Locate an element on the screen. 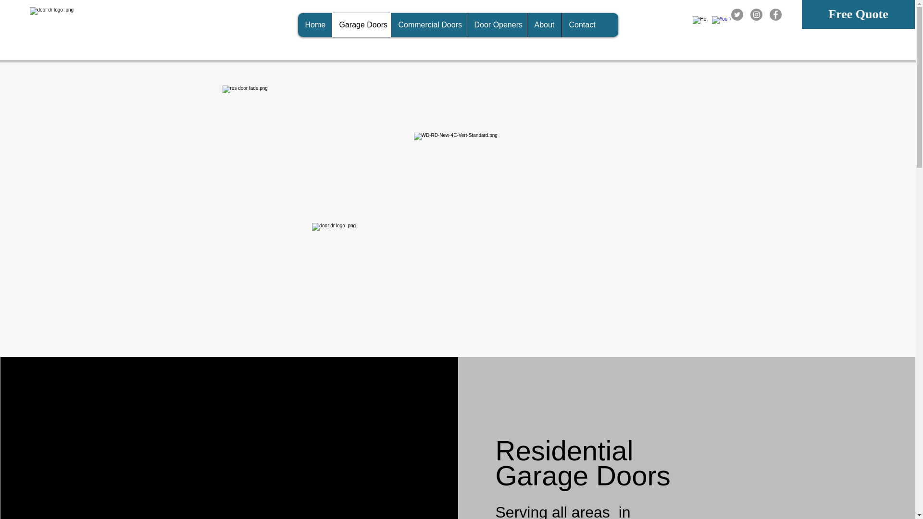 The height and width of the screenshot is (519, 923). Door Openers is located at coordinates (496, 25).